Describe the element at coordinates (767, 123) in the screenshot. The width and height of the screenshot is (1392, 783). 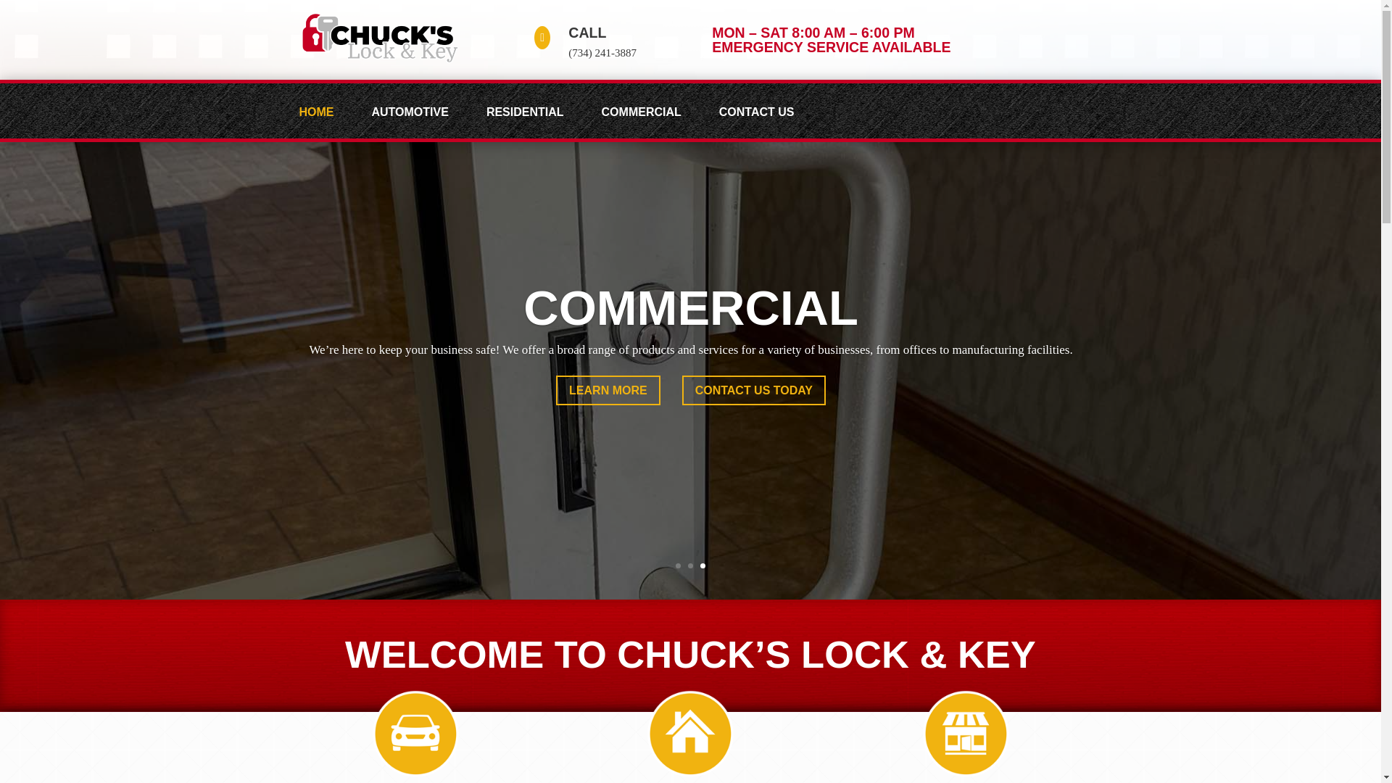
I see `CONTACT US` at that location.